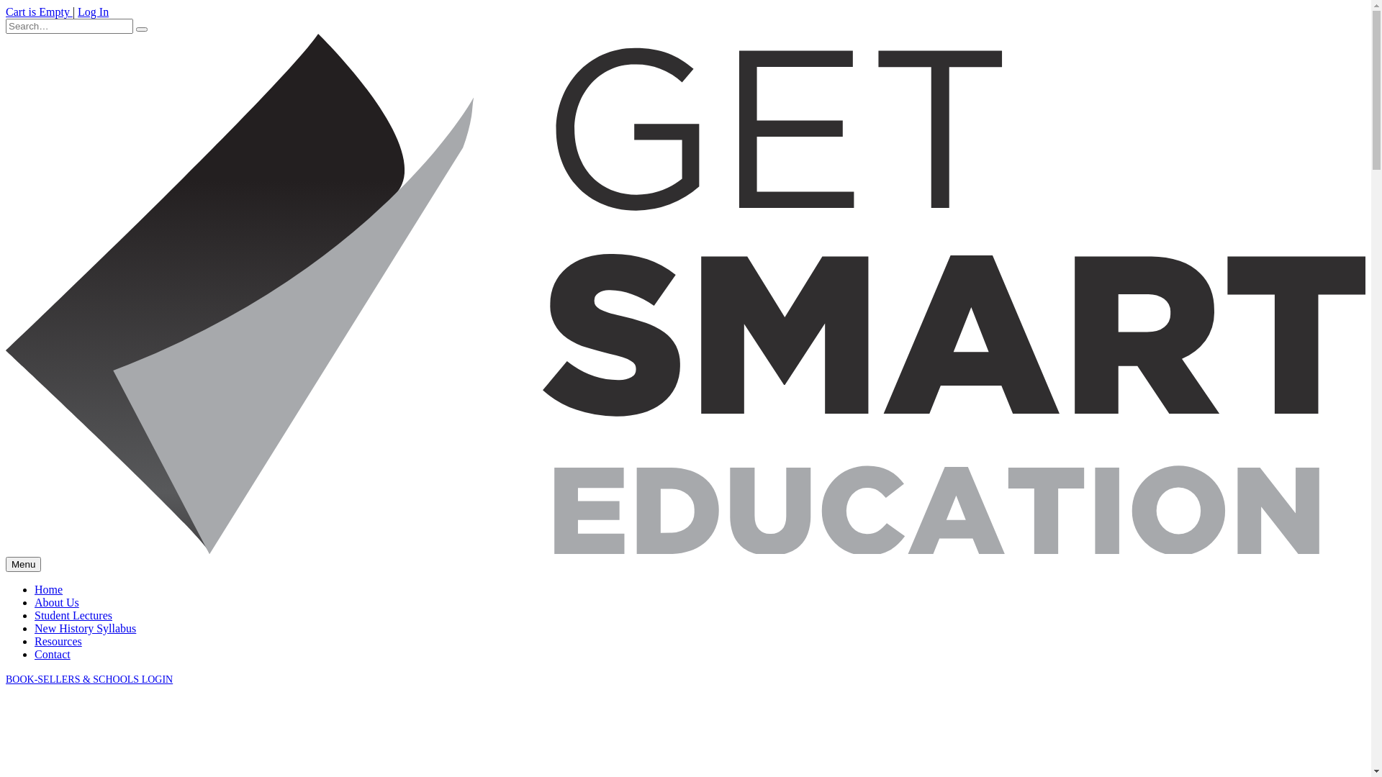  I want to click on Skip to main content, so click(6, 6).